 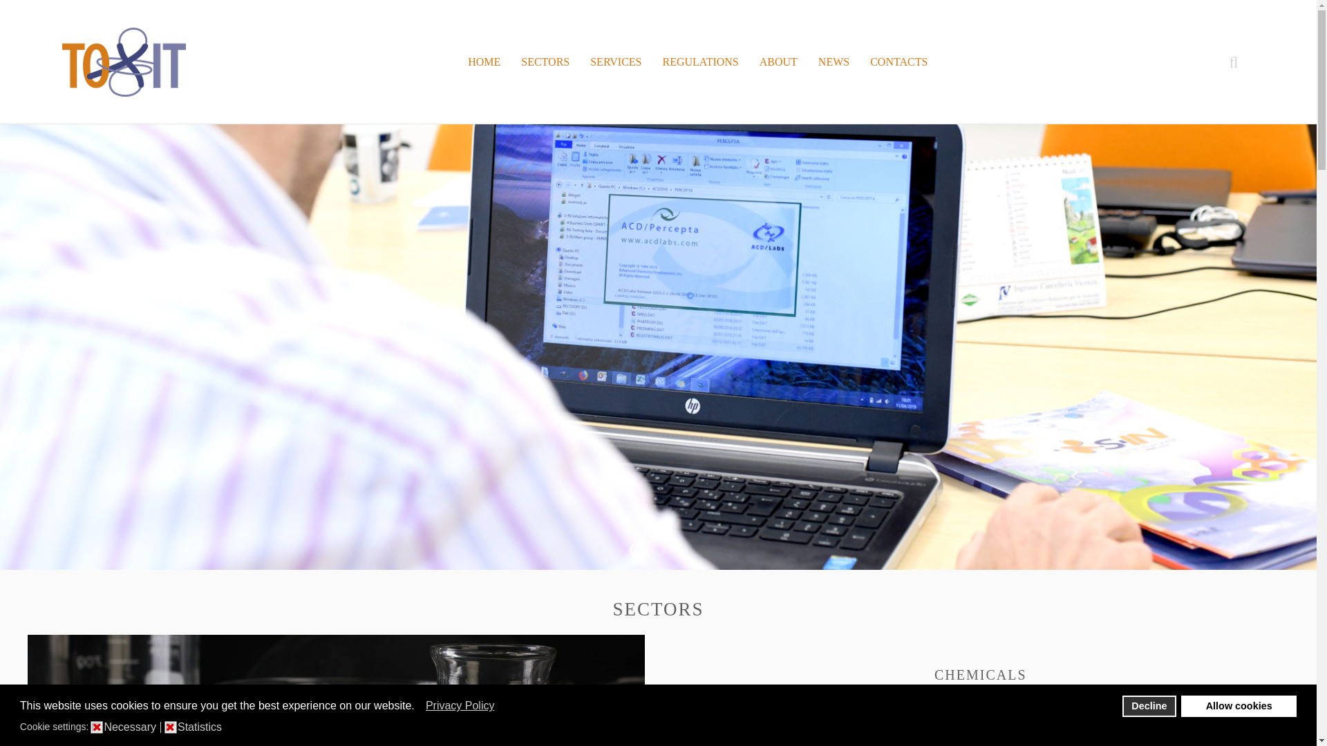 I want to click on Toxit Slideshow 3 1920x750, so click(x=680, y=550).